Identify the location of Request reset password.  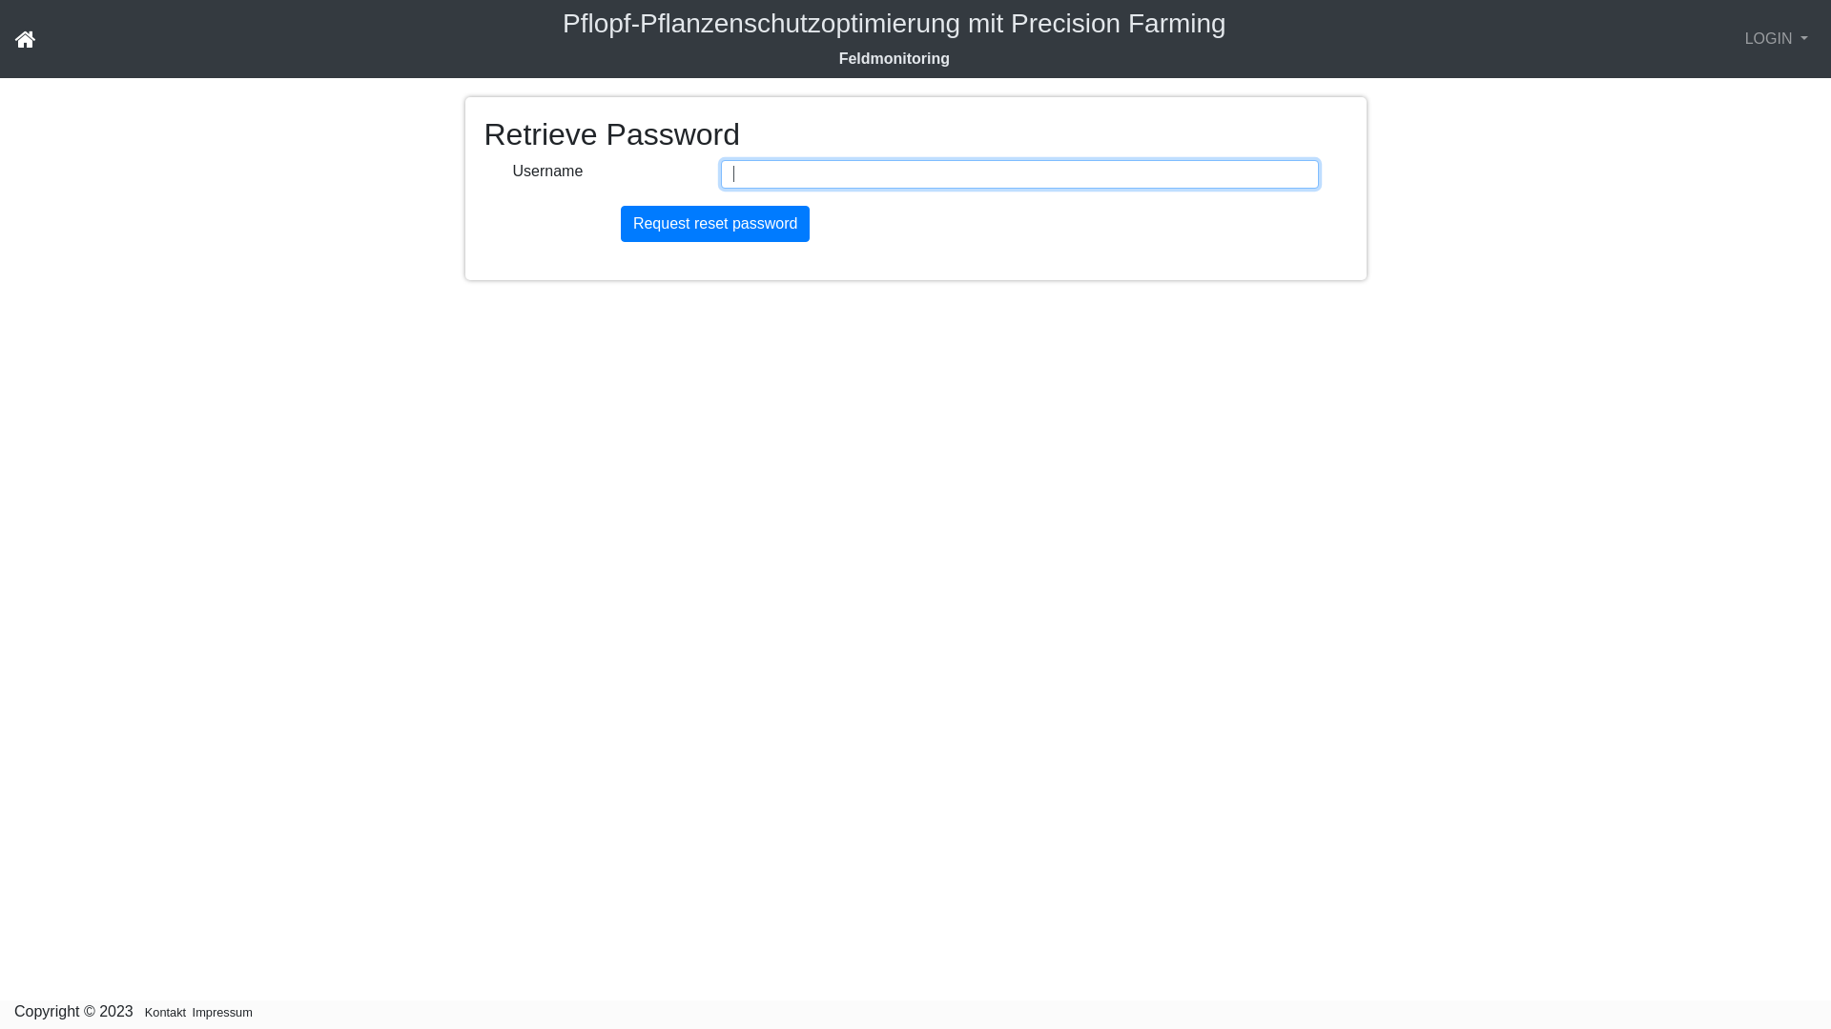
(715, 224).